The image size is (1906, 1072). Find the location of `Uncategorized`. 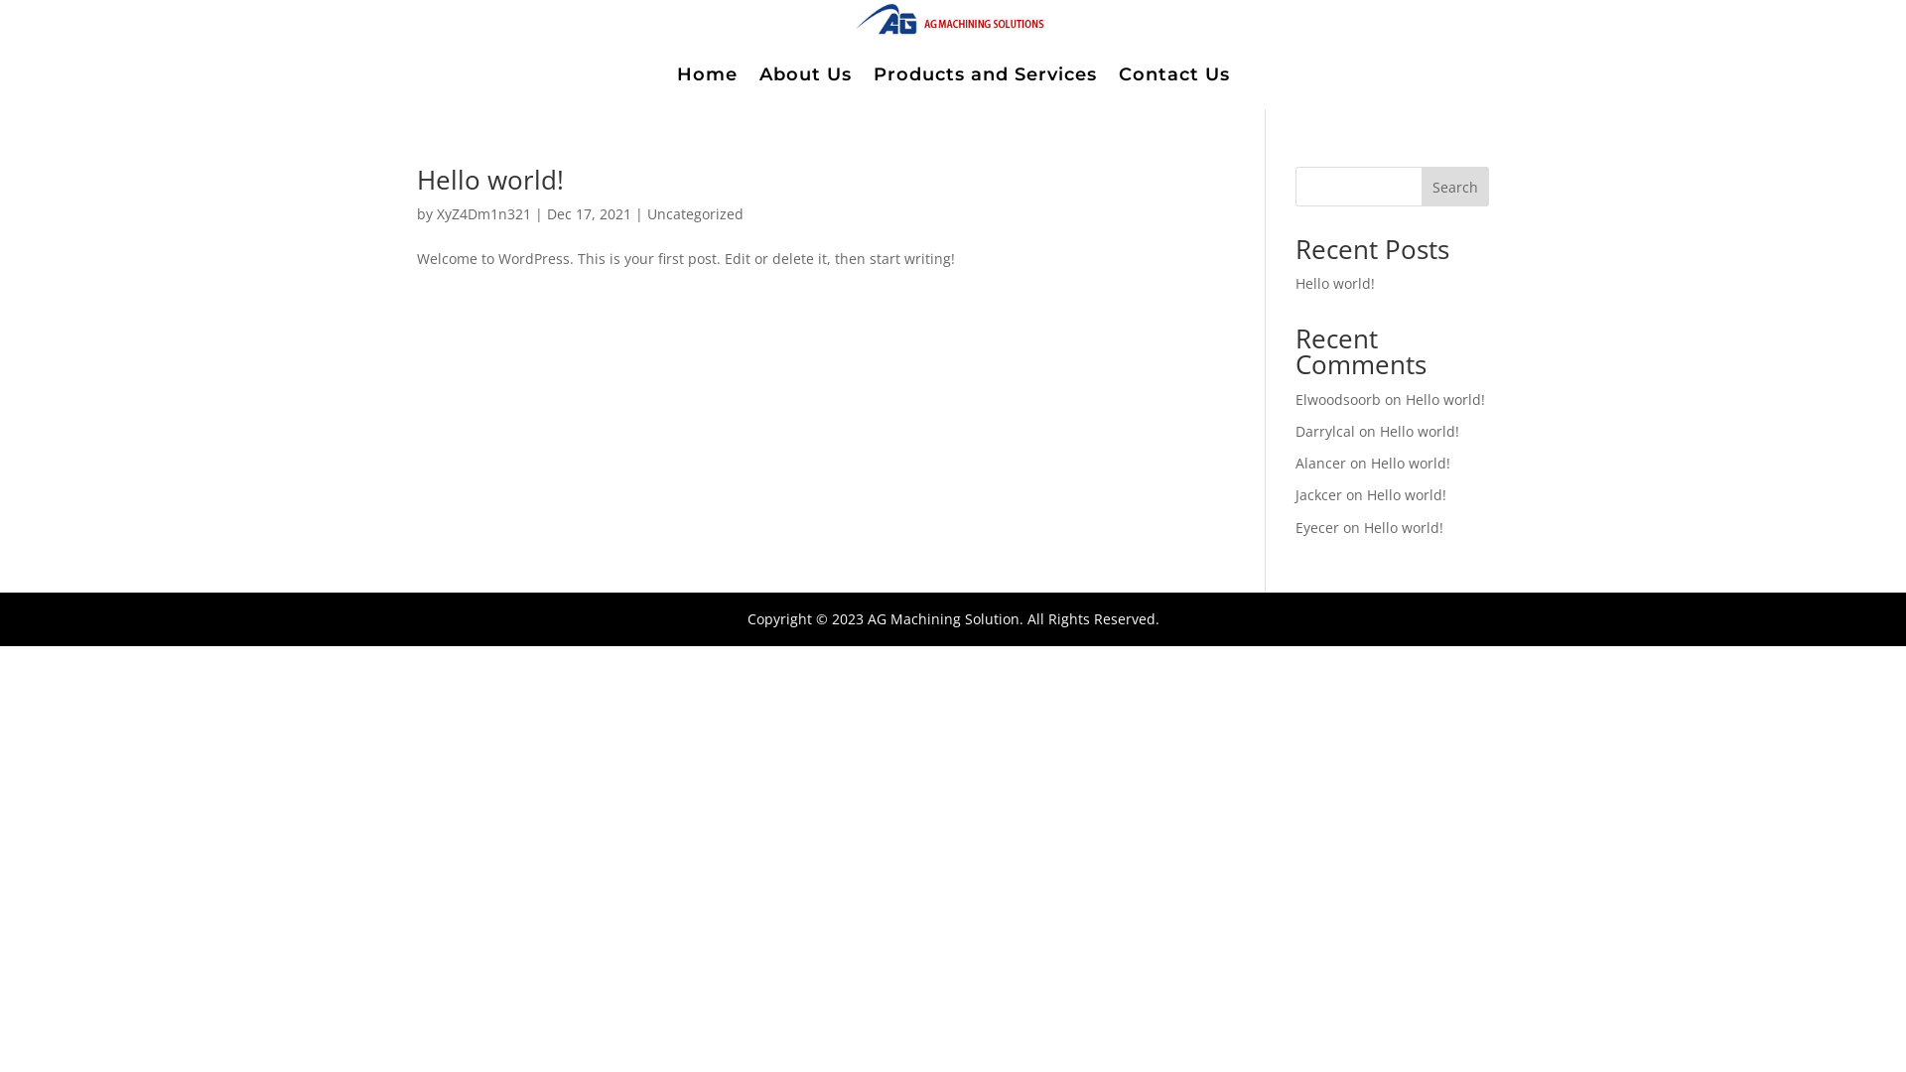

Uncategorized is located at coordinates (695, 214).